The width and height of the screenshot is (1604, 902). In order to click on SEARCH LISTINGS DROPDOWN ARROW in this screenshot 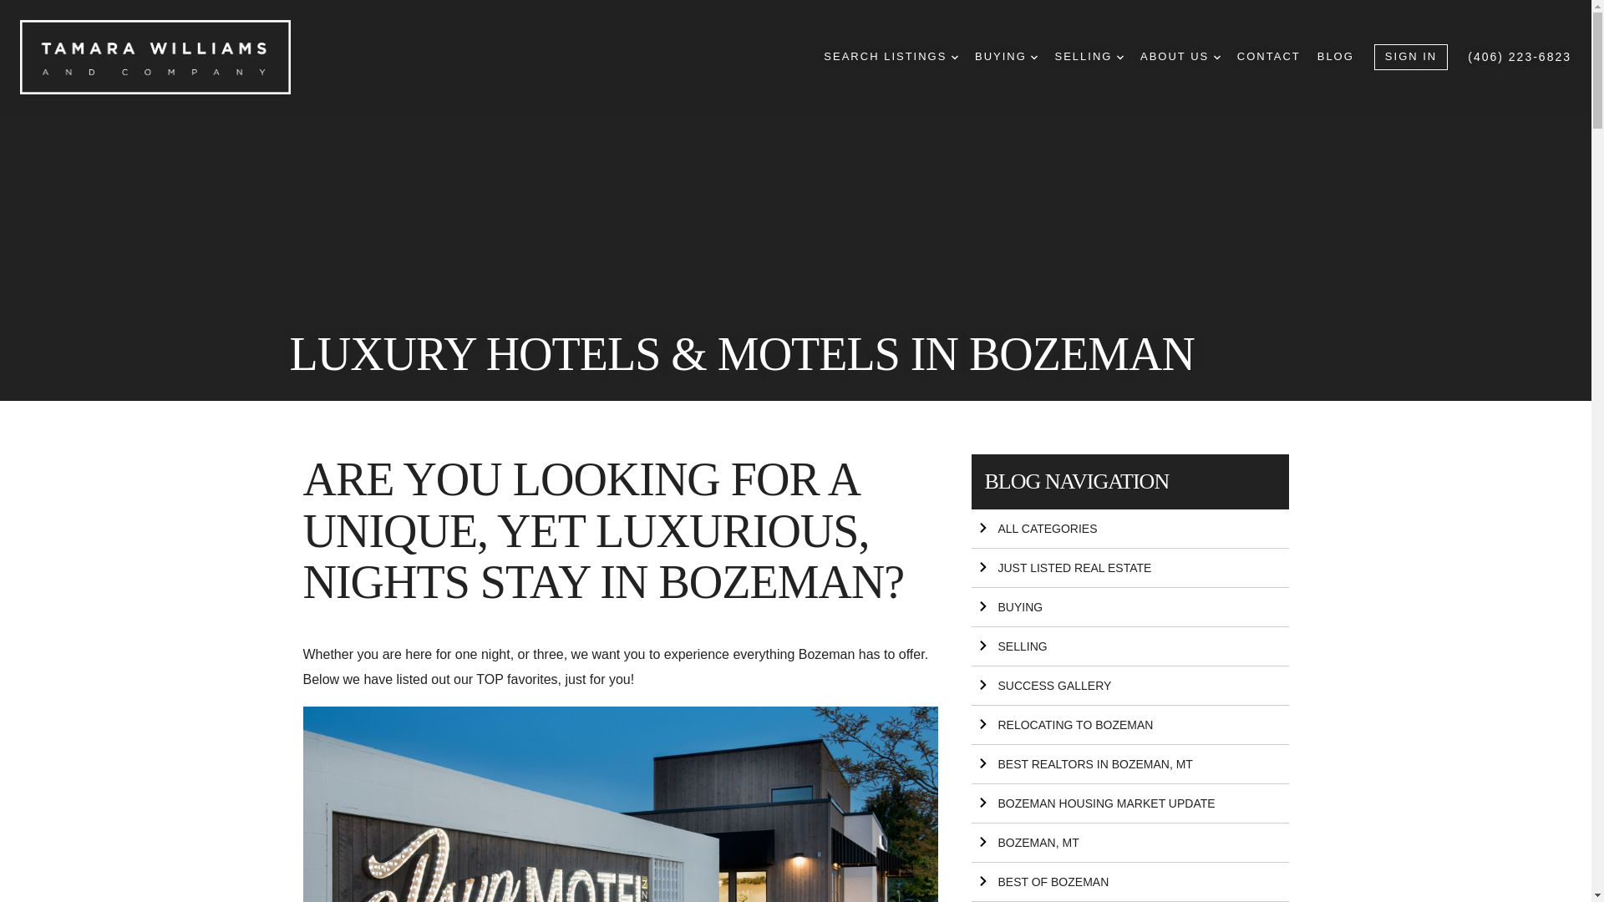, I will do `click(891, 57)`.